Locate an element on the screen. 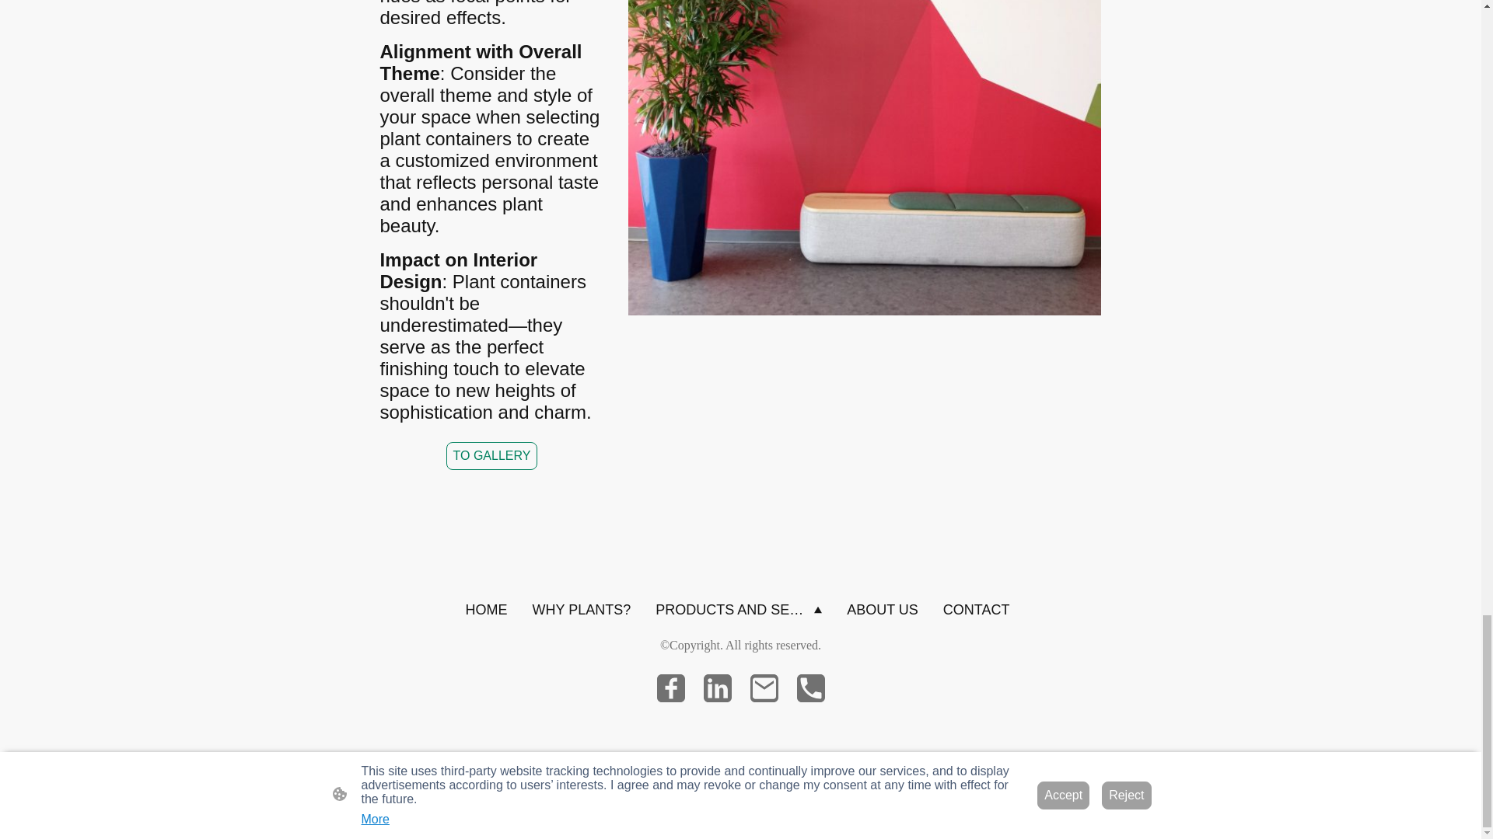 This screenshot has width=1493, height=839. HOME is located at coordinates (485, 609).